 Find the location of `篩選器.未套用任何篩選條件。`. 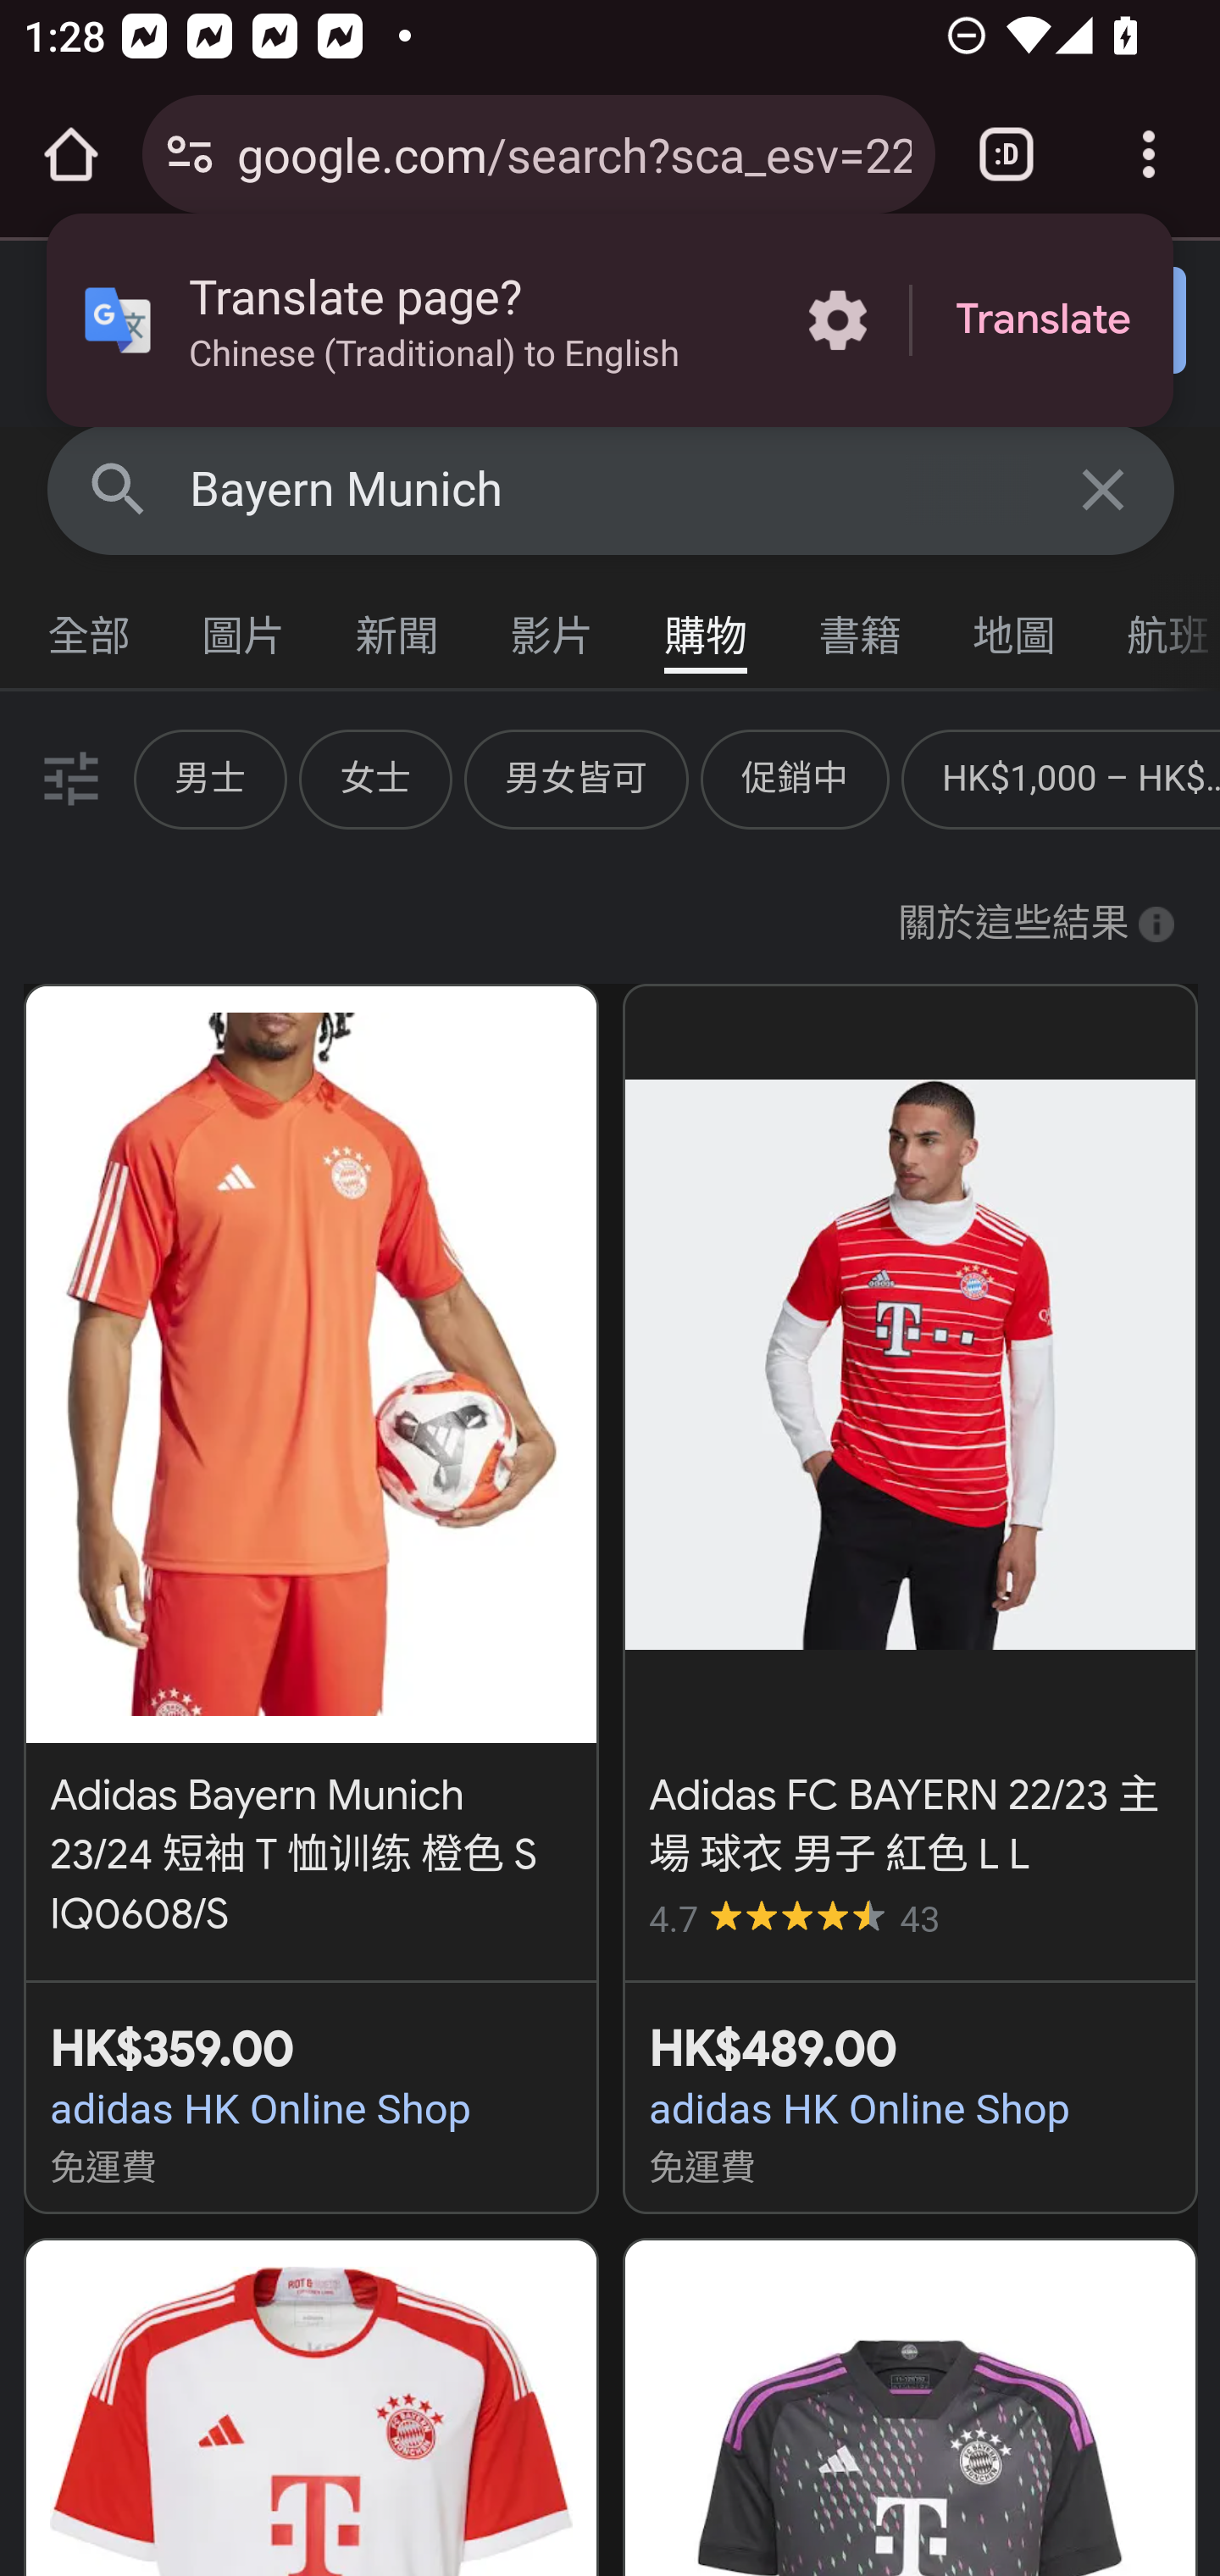

篩選器.未套用任何篩選條件。 is located at coordinates (68, 778).